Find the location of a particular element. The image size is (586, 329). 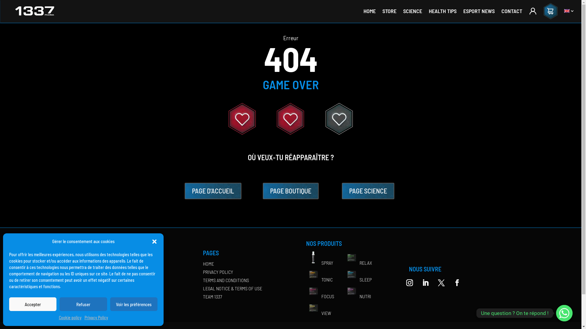

HEALTH TIPS is located at coordinates (443, 11).